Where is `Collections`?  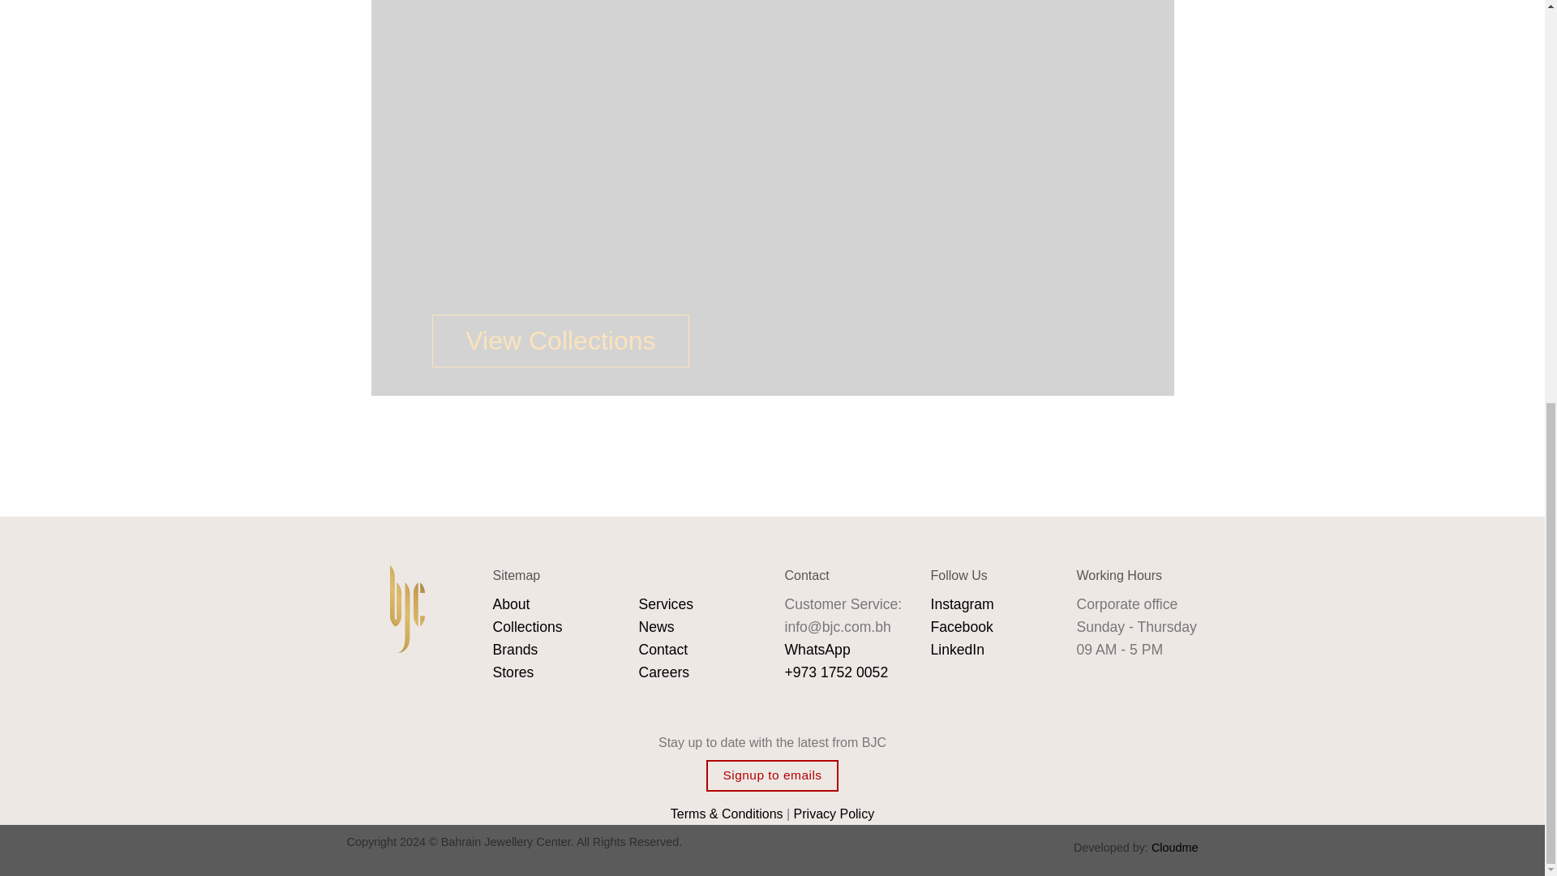
Collections is located at coordinates (527, 626).